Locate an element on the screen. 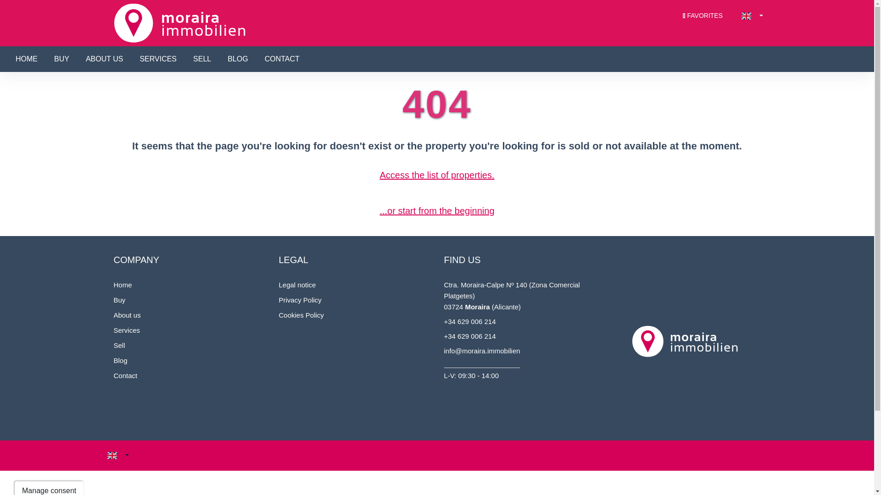 This screenshot has height=495, width=881. CONTACT is located at coordinates (282, 59).